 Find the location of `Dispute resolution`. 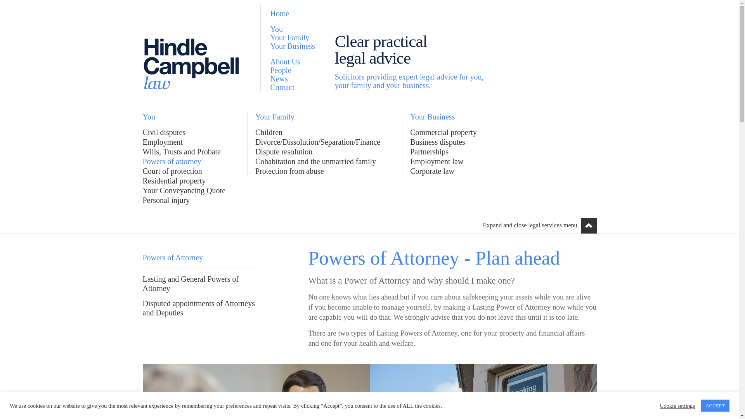

Dispute resolution is located at coordinates (284, 151).